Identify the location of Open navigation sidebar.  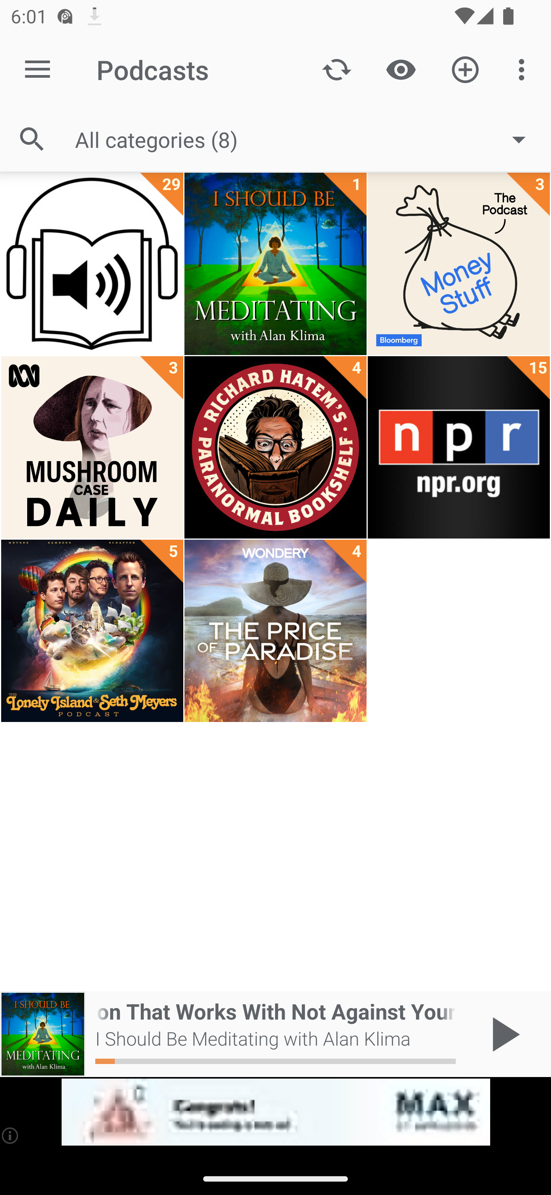
(37, 70).